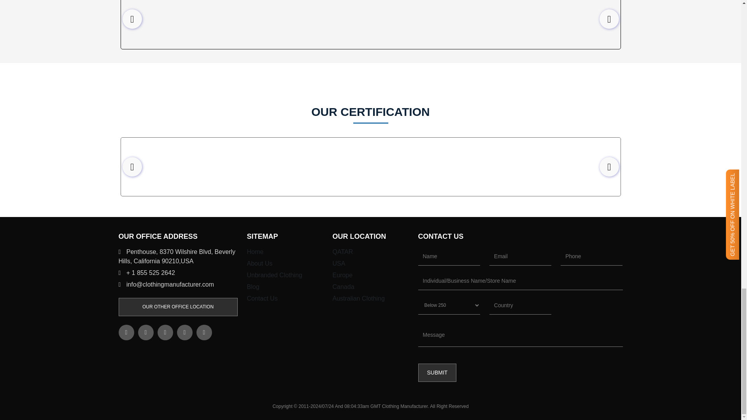 The width and height of the screenshot is (747, 420). What do you see at coordinates (437, 373) in the screenshot?
I see `Submit` at bounding box center [437, 373].